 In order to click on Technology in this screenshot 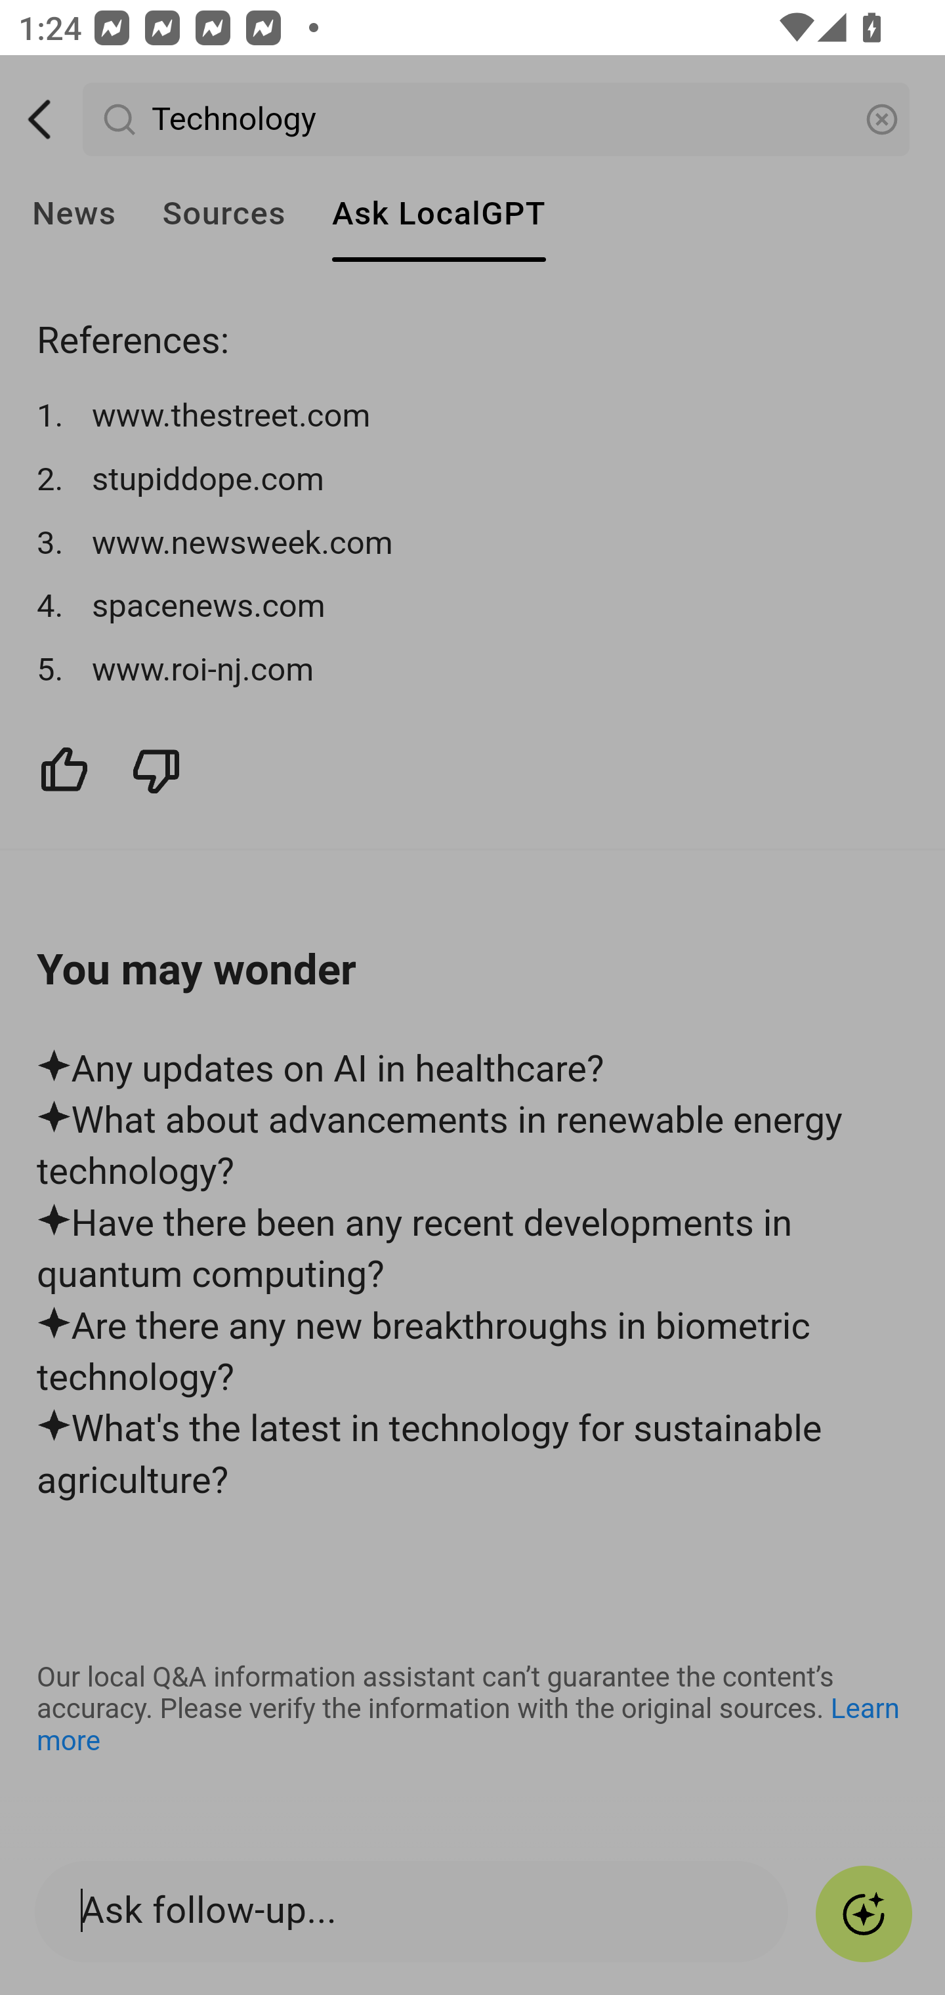, I will do `click(497, 119)`.